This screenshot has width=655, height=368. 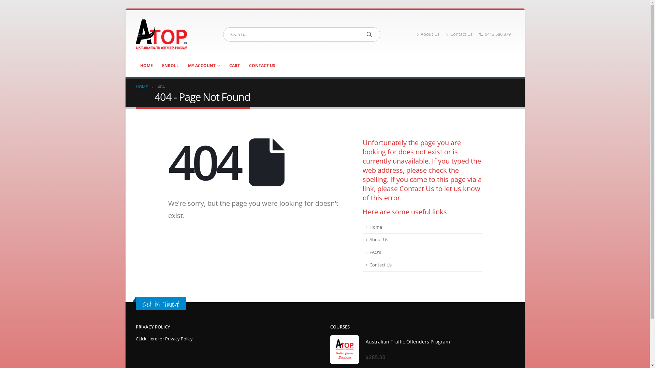 I want to click on ATOP Online Course - ATOP Online Course, so click(x=161, y=34).